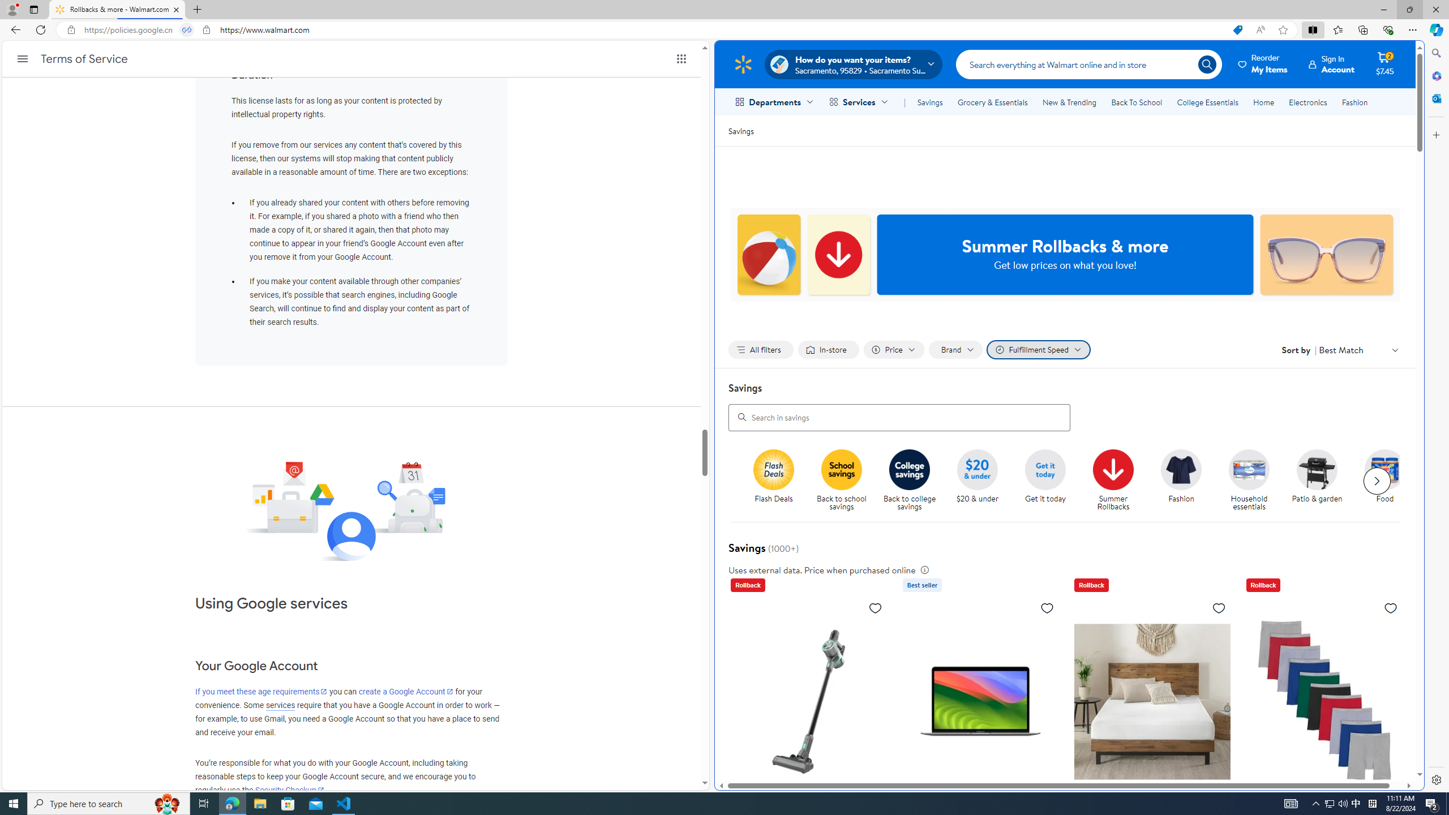 The height and width of the screenshot is (815, 1449). What do you see at coordinates (743, 64) in the screenshot?
I see `Walmart Homepage` at bounding box center [743, 64].